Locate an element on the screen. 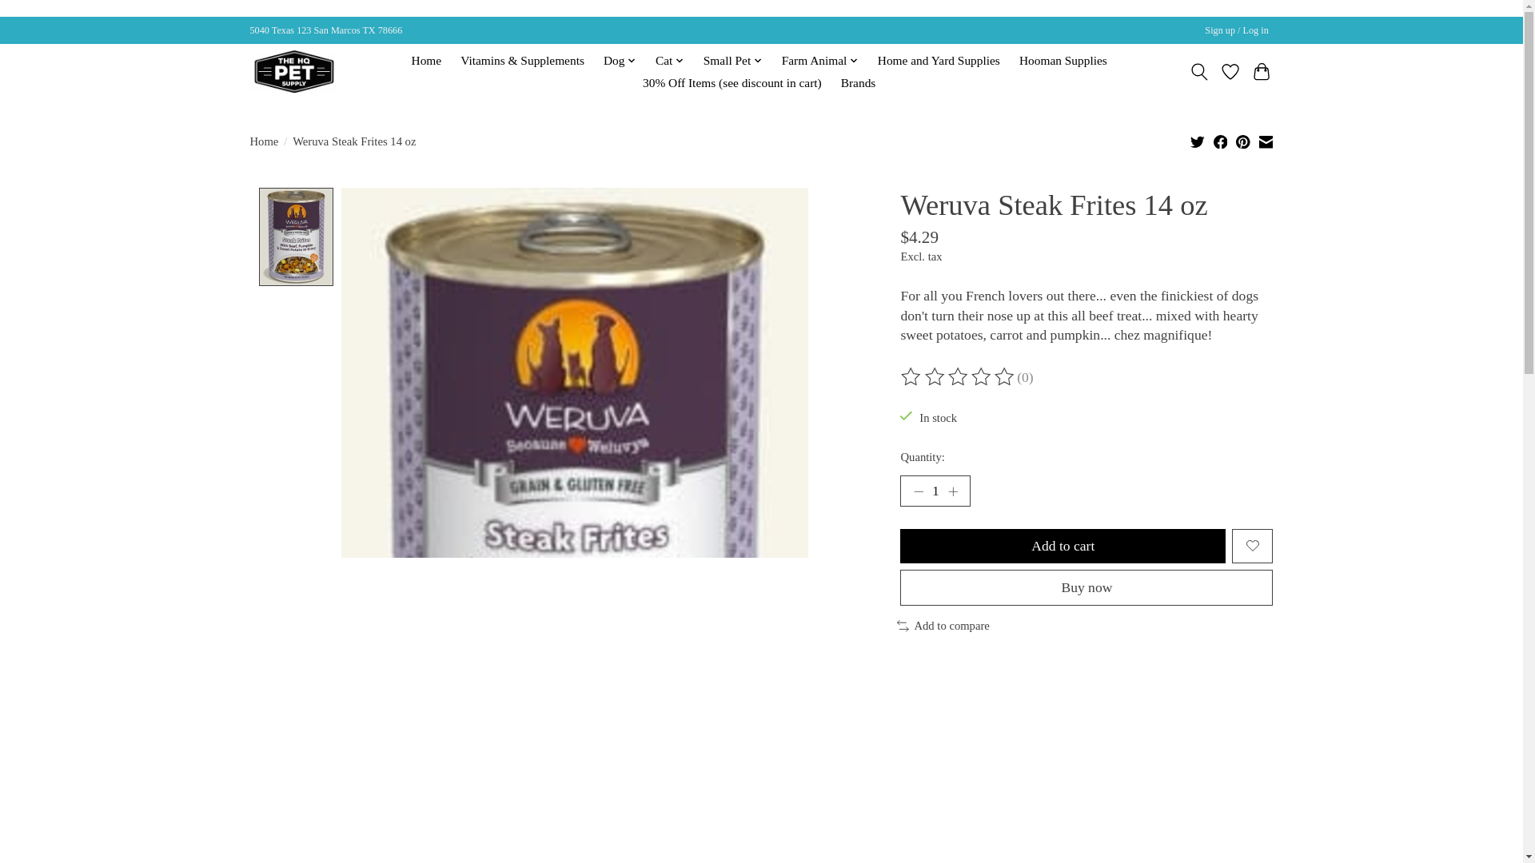  The HindQuarters Pet Supply is located at coordinates (293, 70).